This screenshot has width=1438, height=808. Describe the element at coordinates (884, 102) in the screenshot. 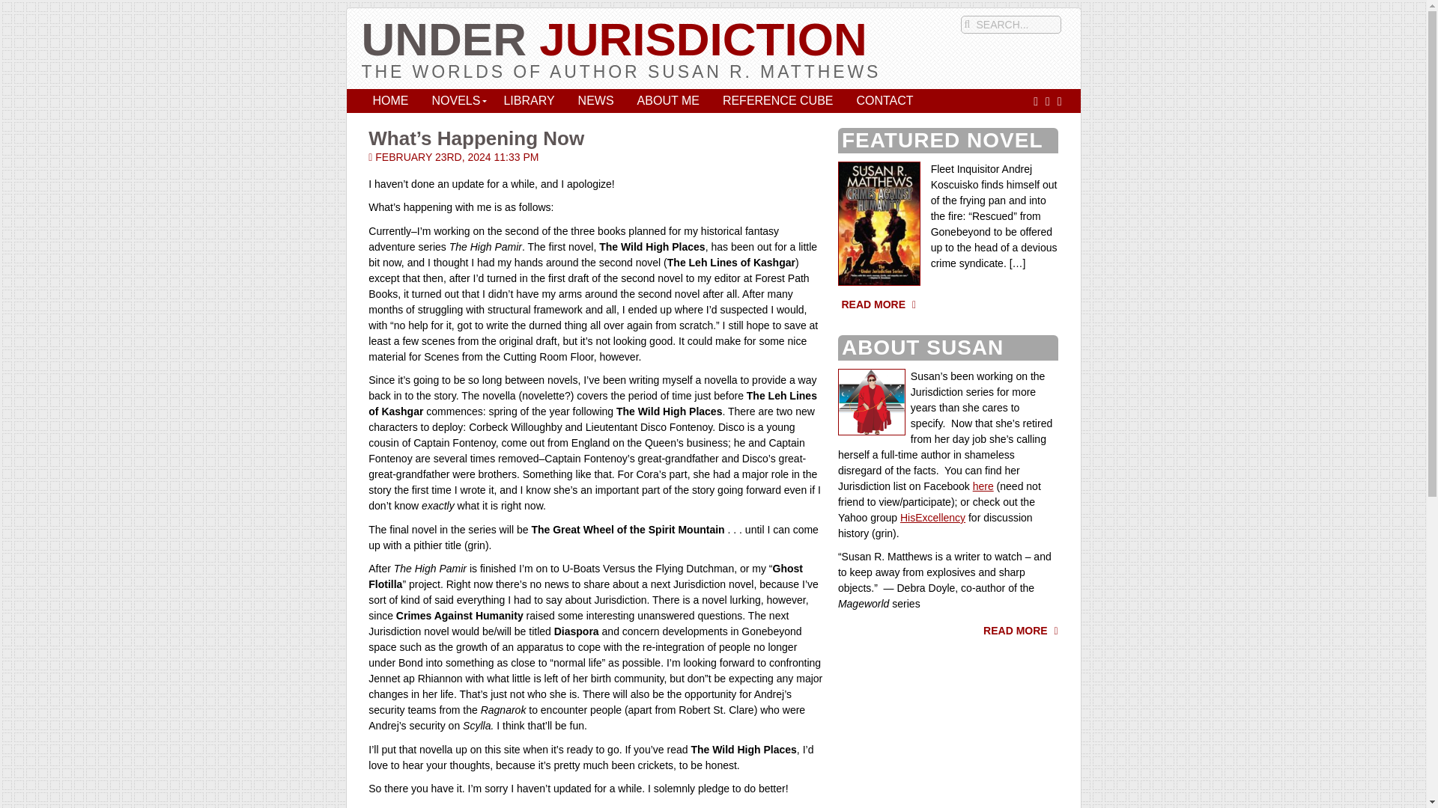

I see `CONTACT` at that location.